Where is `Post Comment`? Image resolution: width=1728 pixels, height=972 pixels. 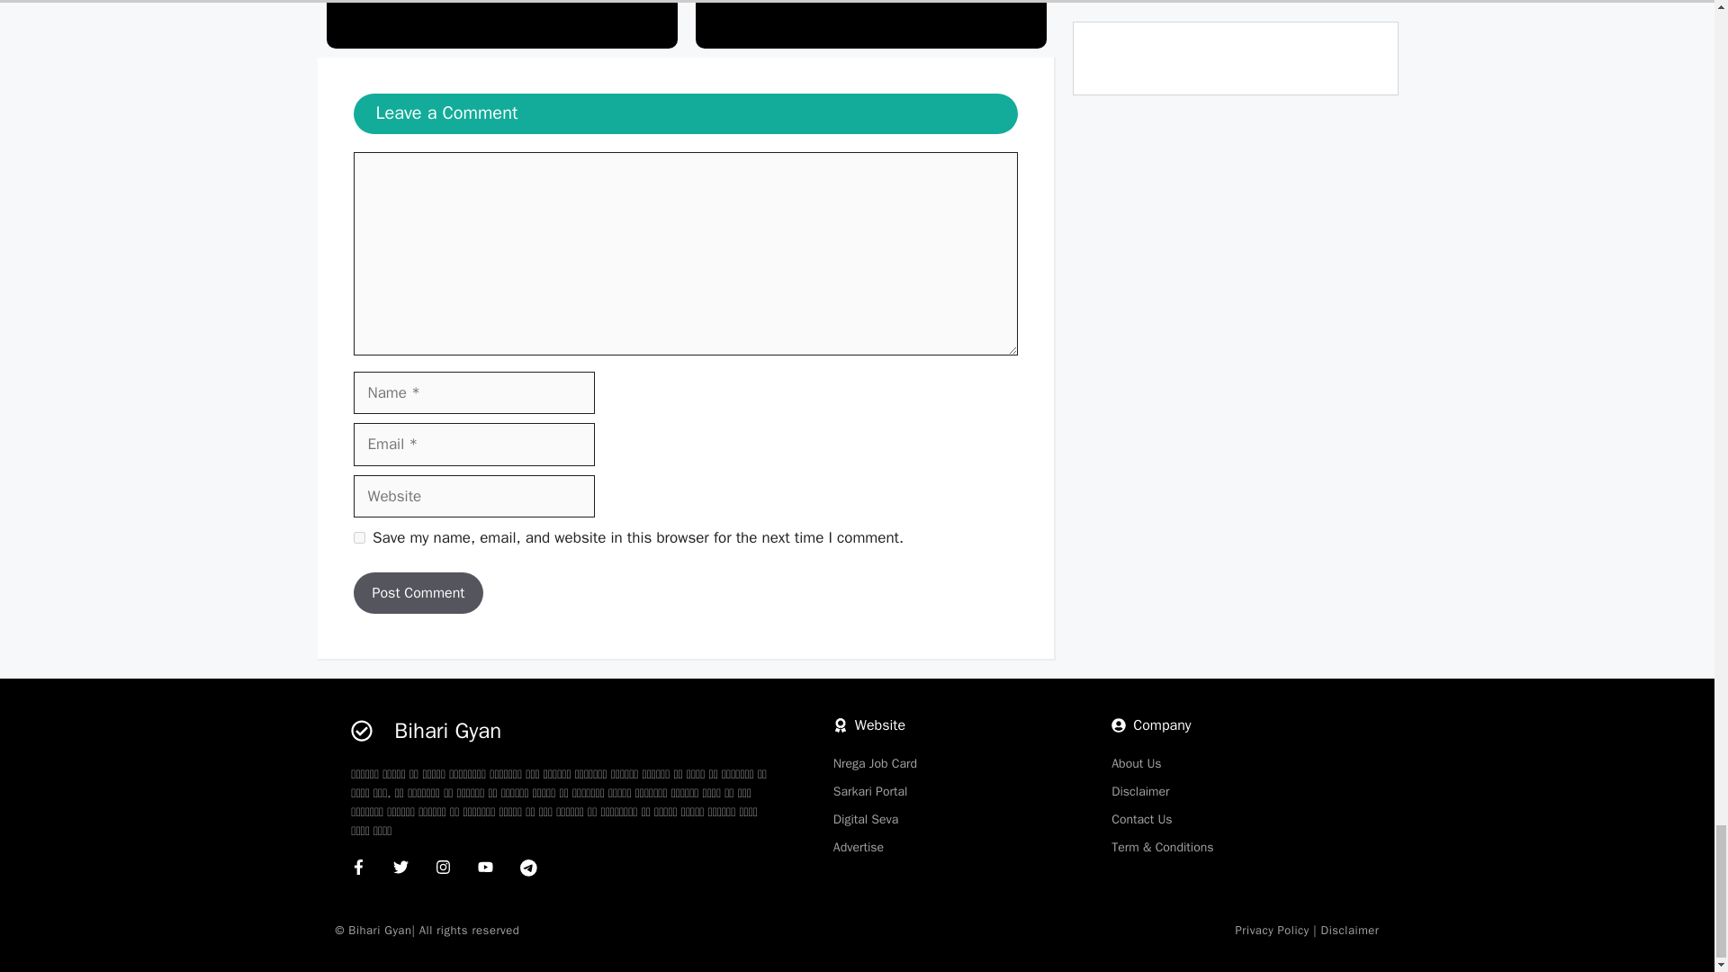 Post Comment is located at coordinates (418, 592).